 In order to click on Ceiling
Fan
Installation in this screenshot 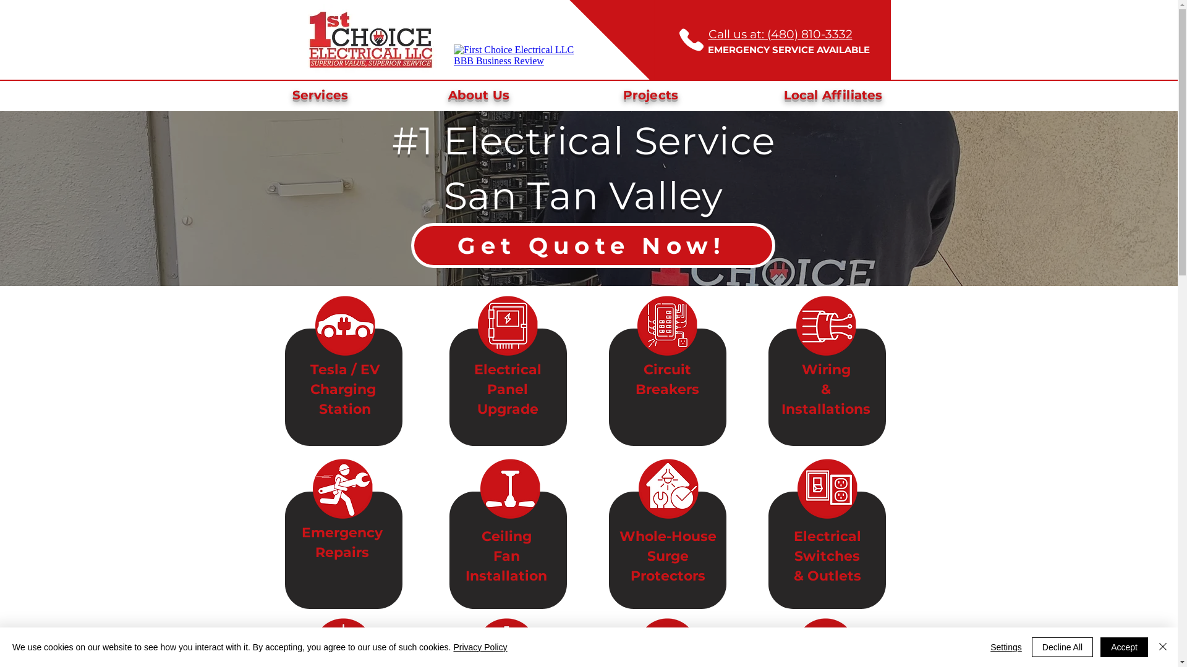, I will do `click(506, 555)`.